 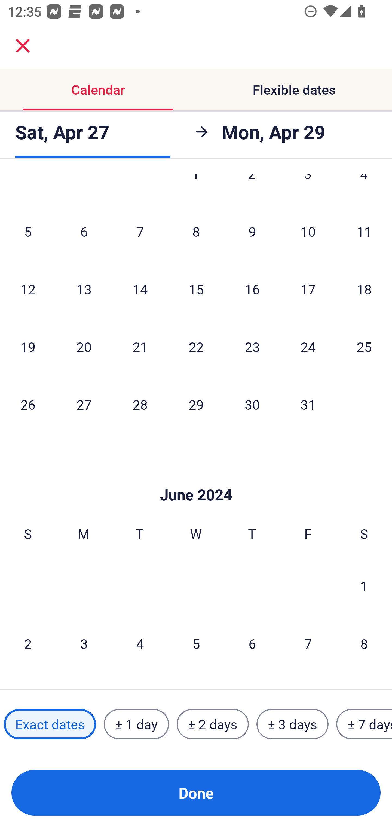 I want to click on 28 Tuesday, May 28, 2024, so click(x=140, y=404).